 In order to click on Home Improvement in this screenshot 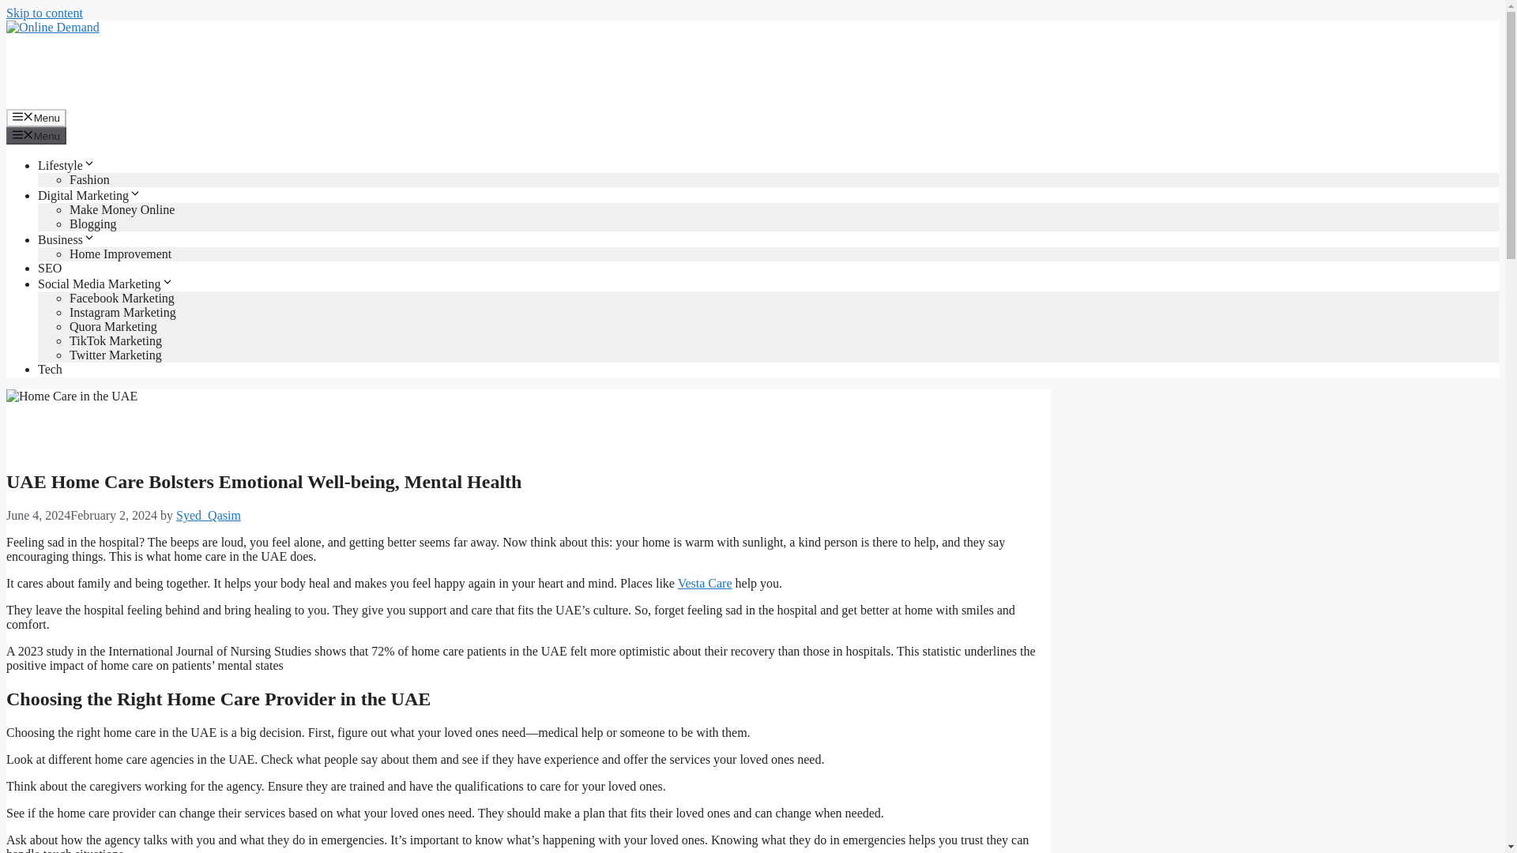, I will do `click(120, 254)`.